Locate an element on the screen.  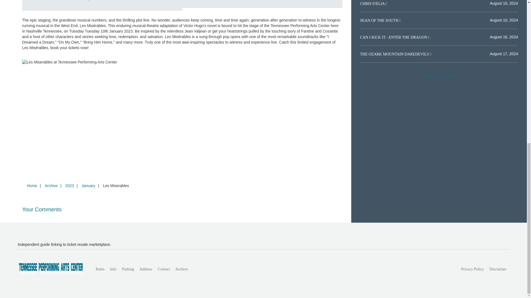
Disclaimer is located at coordinates (498, 269).